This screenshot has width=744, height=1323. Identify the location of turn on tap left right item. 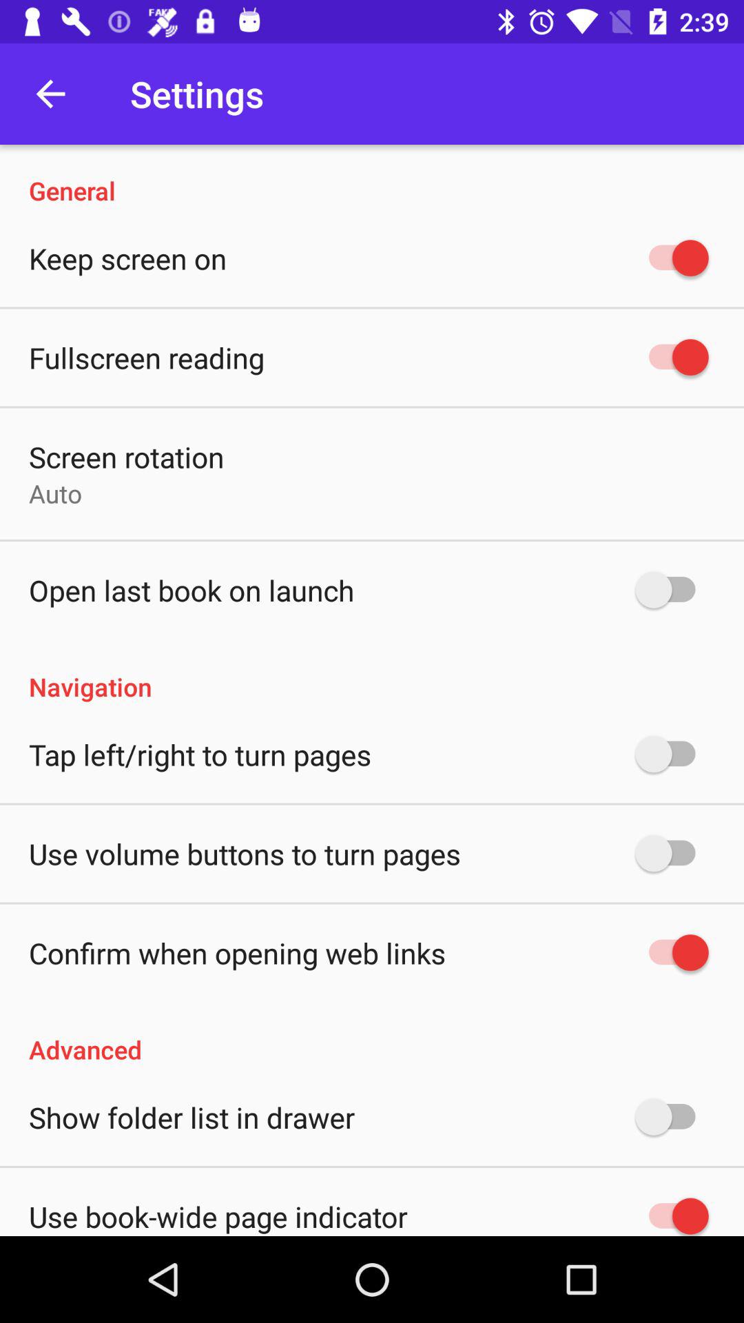
(200, 754).